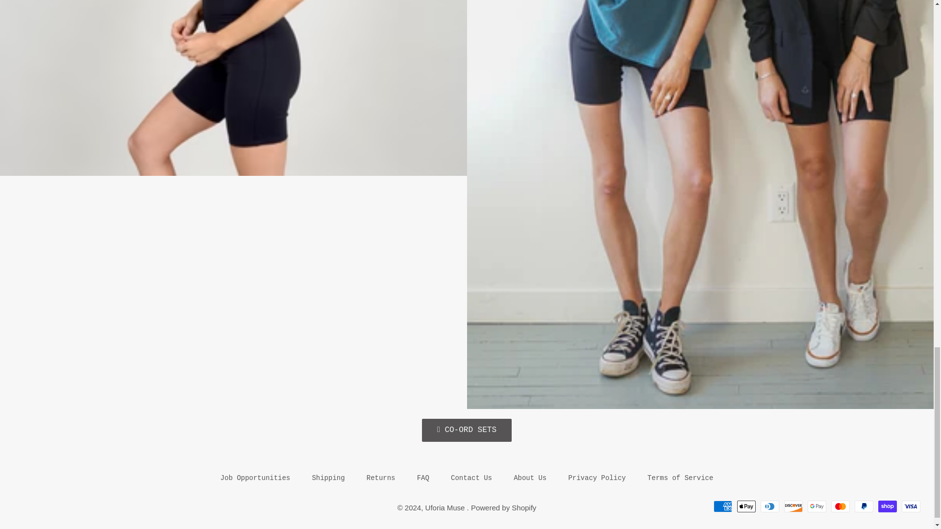  What do you see at coordinates (793, 506) in the screenshot?
I see `Discover` at bounding box center [793, 506].